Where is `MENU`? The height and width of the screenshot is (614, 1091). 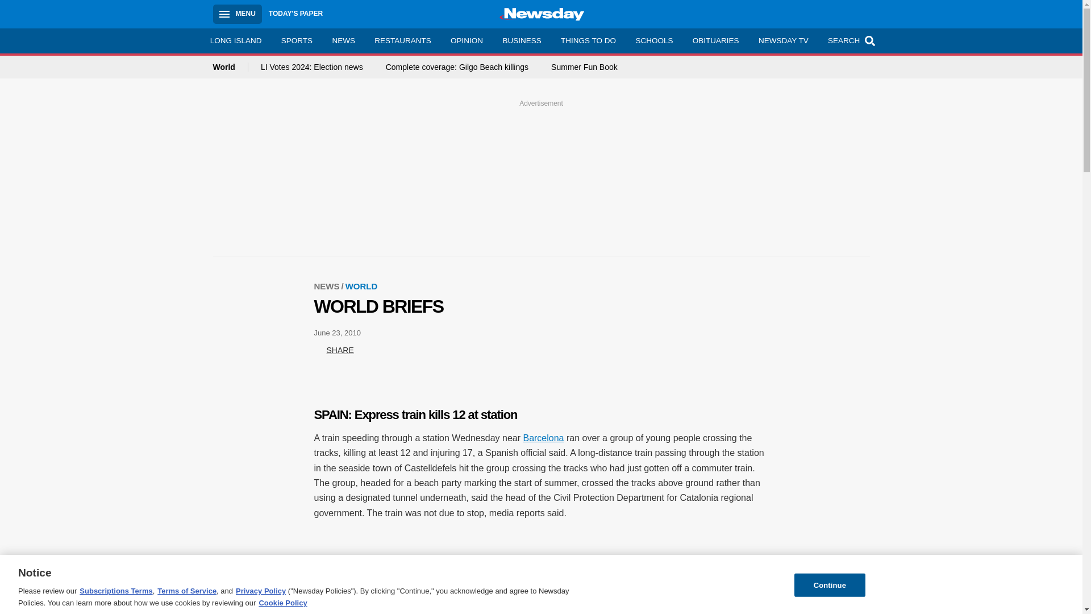
MENU is located at coordinates (237, 14).